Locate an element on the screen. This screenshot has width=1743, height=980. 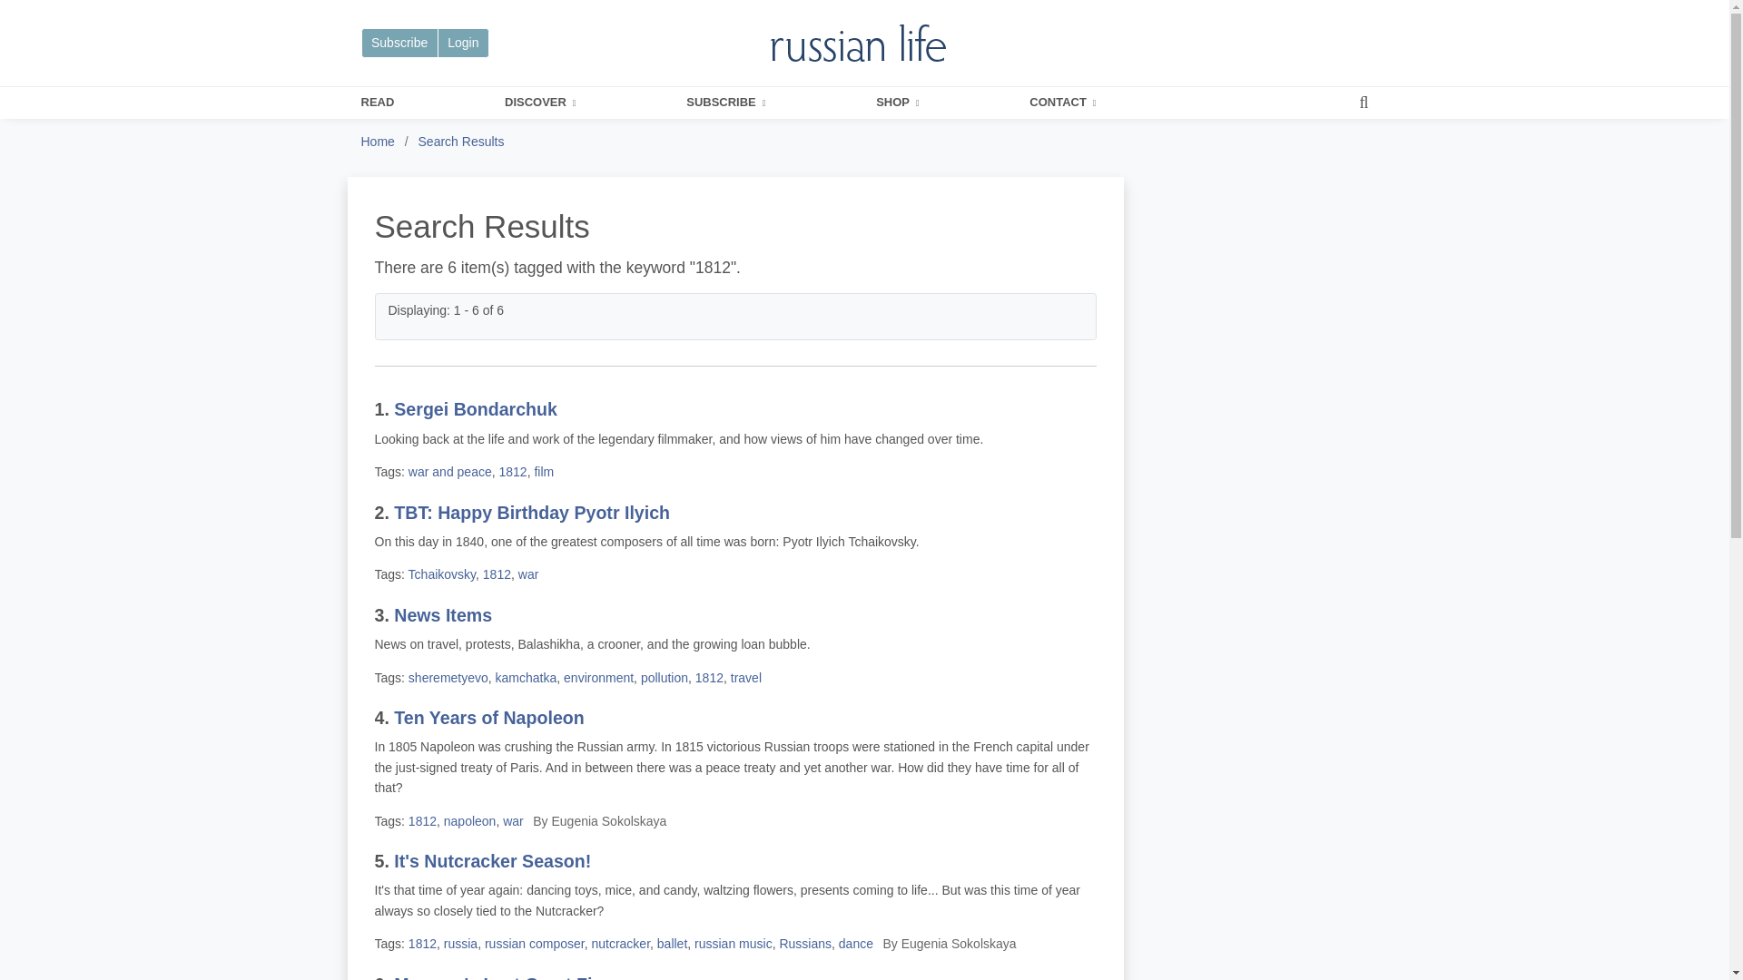
Home is located at coordinates (378, 142).